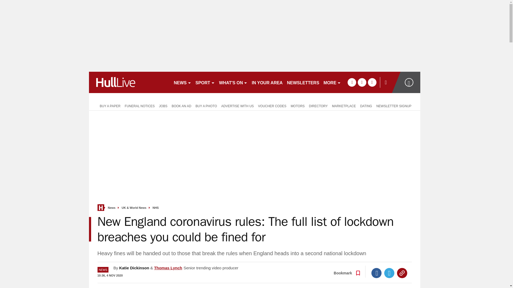 Image resolution: width=513 pixels, height=288 pixels. What do you see at coordinates (389, 273) in the screenshot?
I see `Twitter` at bounding box center [389, 273].